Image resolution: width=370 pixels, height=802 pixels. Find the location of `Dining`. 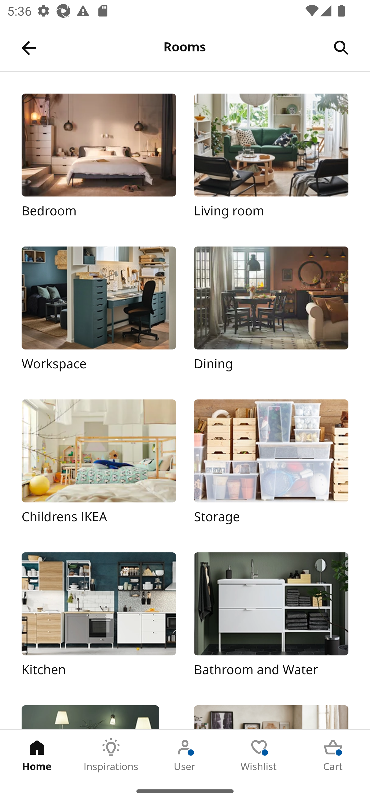

Dining is located at coordinates (271, 314).